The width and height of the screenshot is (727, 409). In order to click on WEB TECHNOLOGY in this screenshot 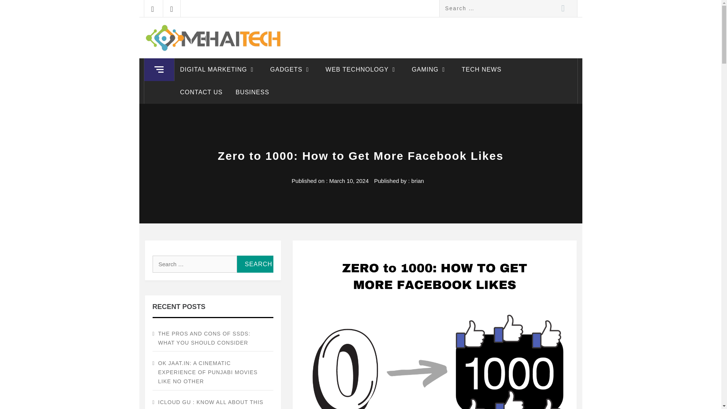, I will do `click(362, 70)`.